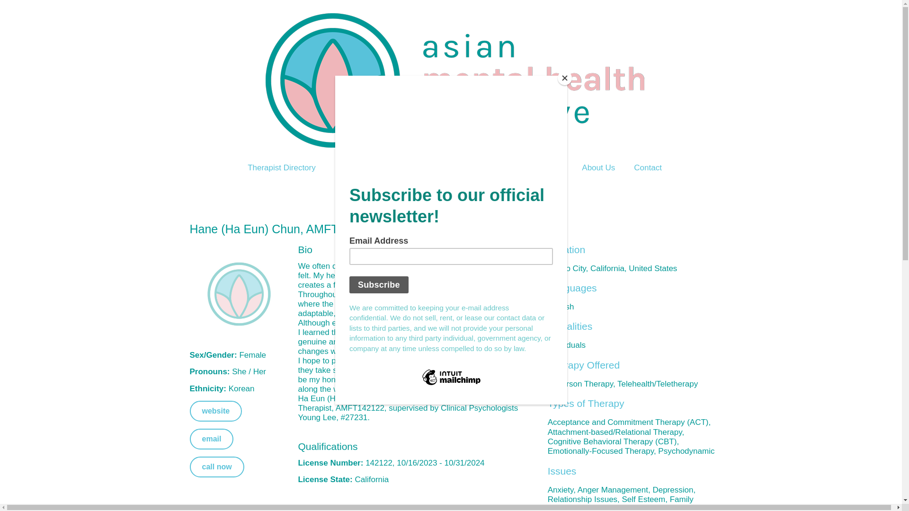 The height and width of the screenshot is (511, 909). Describe the element at coordinates (648, 167) in the screenshot. I see `Contact` at that location.